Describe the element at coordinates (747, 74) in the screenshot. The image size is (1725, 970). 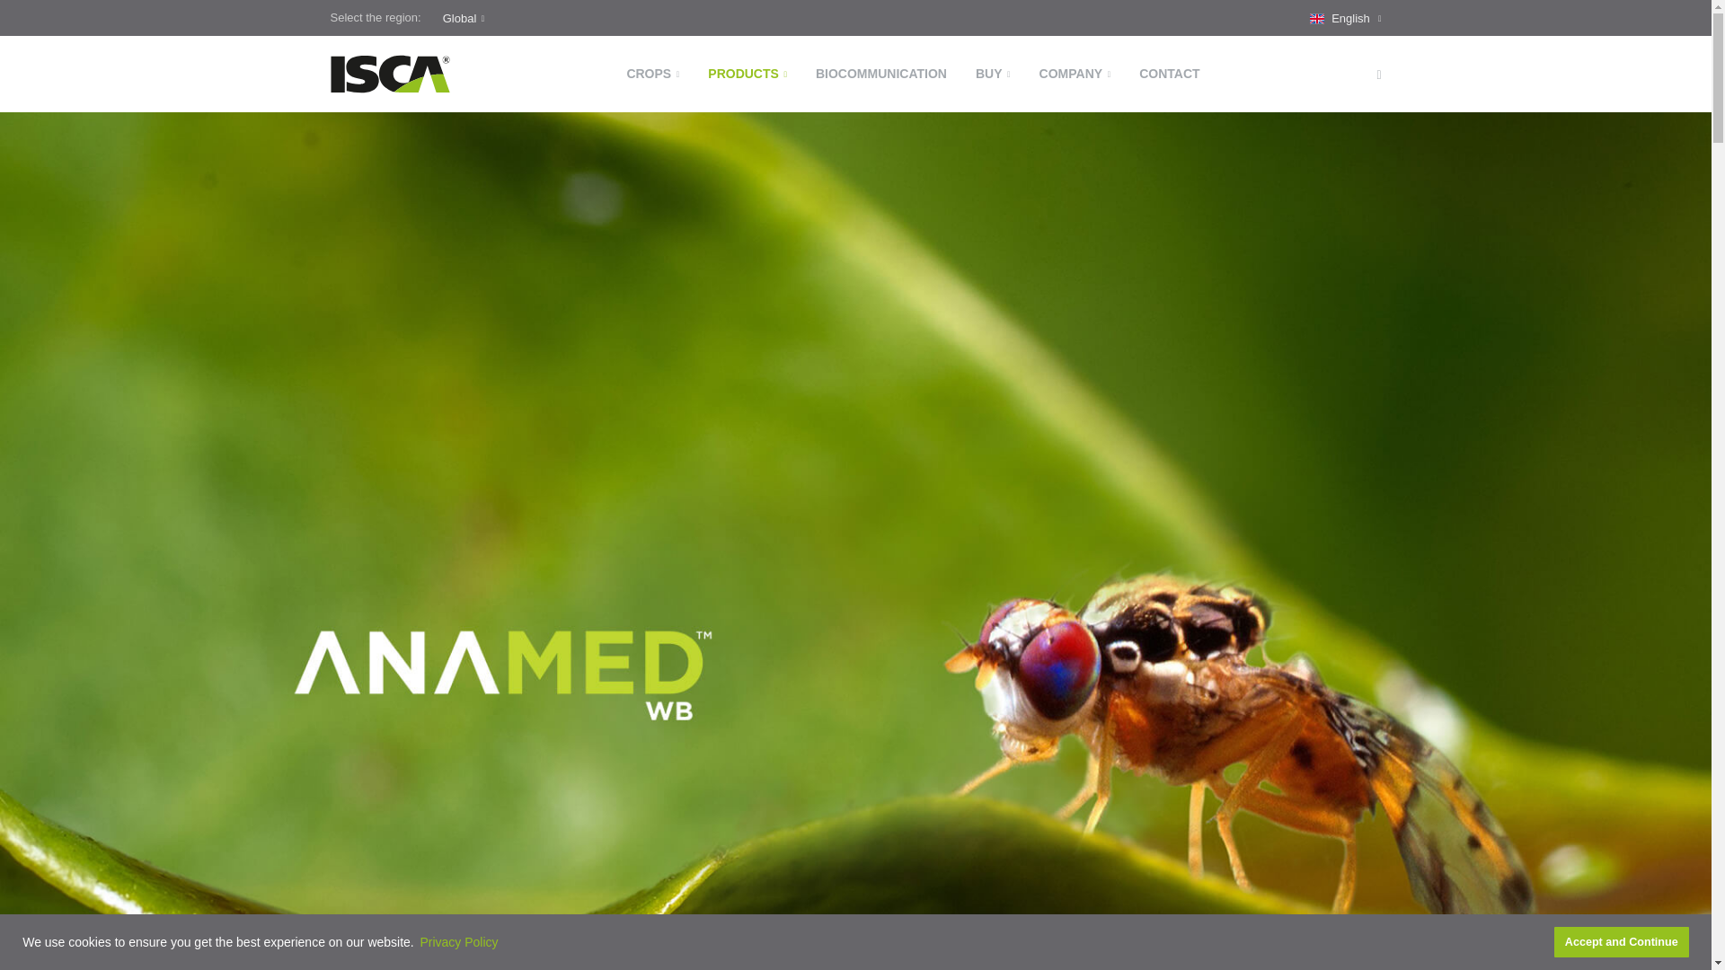
I see `PRODUCTS` at that location.